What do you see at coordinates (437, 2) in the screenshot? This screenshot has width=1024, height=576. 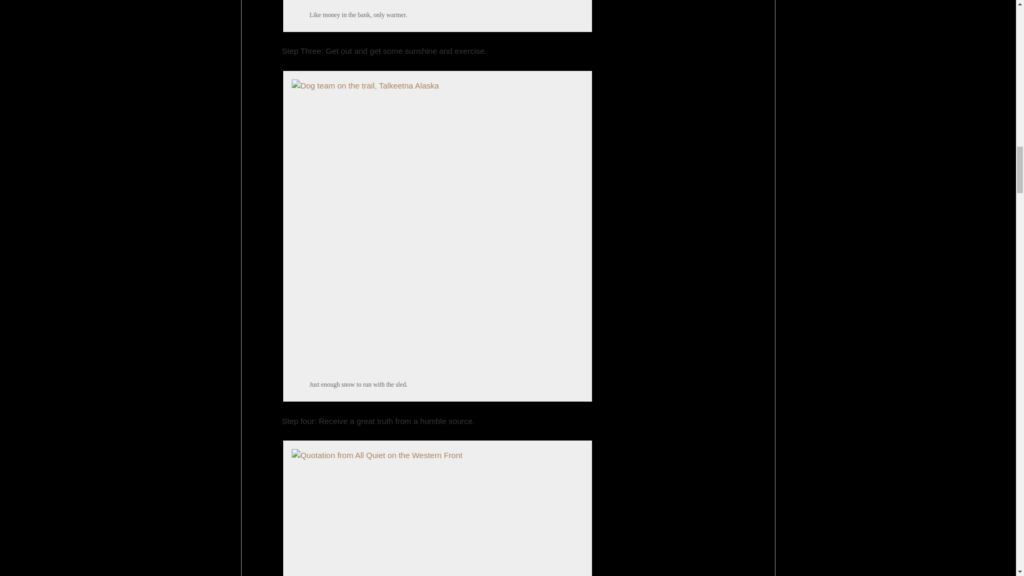 I see `maul` at bounding box center [437, 2].